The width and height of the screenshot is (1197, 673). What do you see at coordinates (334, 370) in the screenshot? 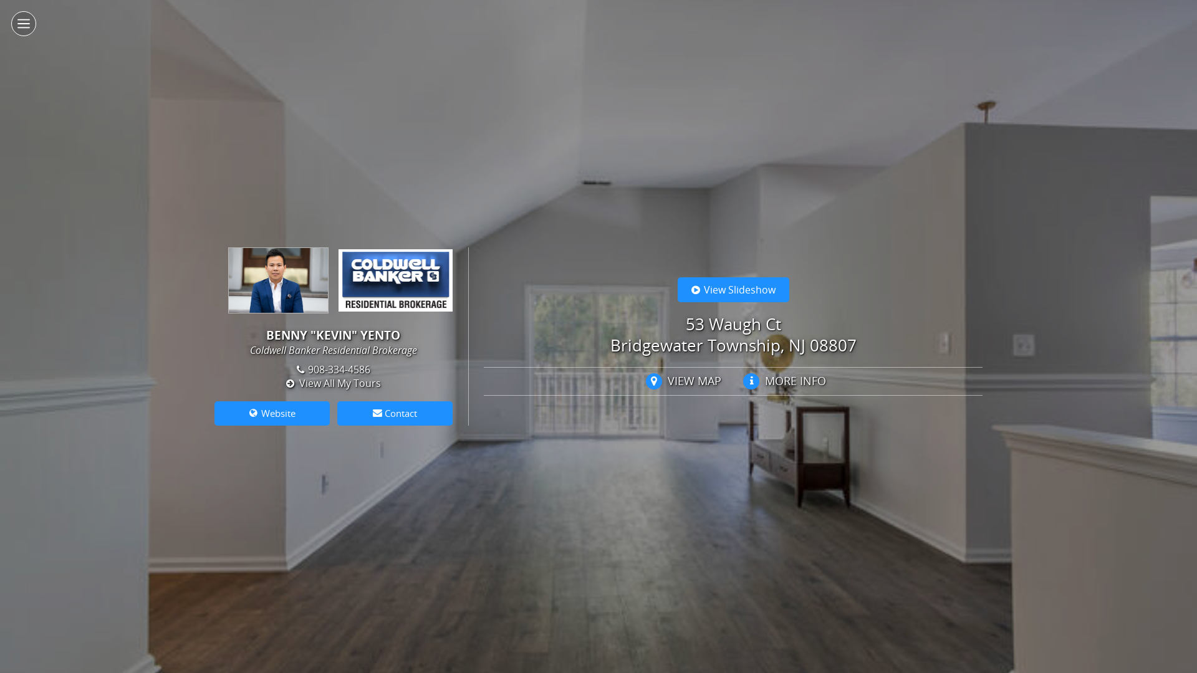
I see `908-334-4586` at bounding box center [334, 370].